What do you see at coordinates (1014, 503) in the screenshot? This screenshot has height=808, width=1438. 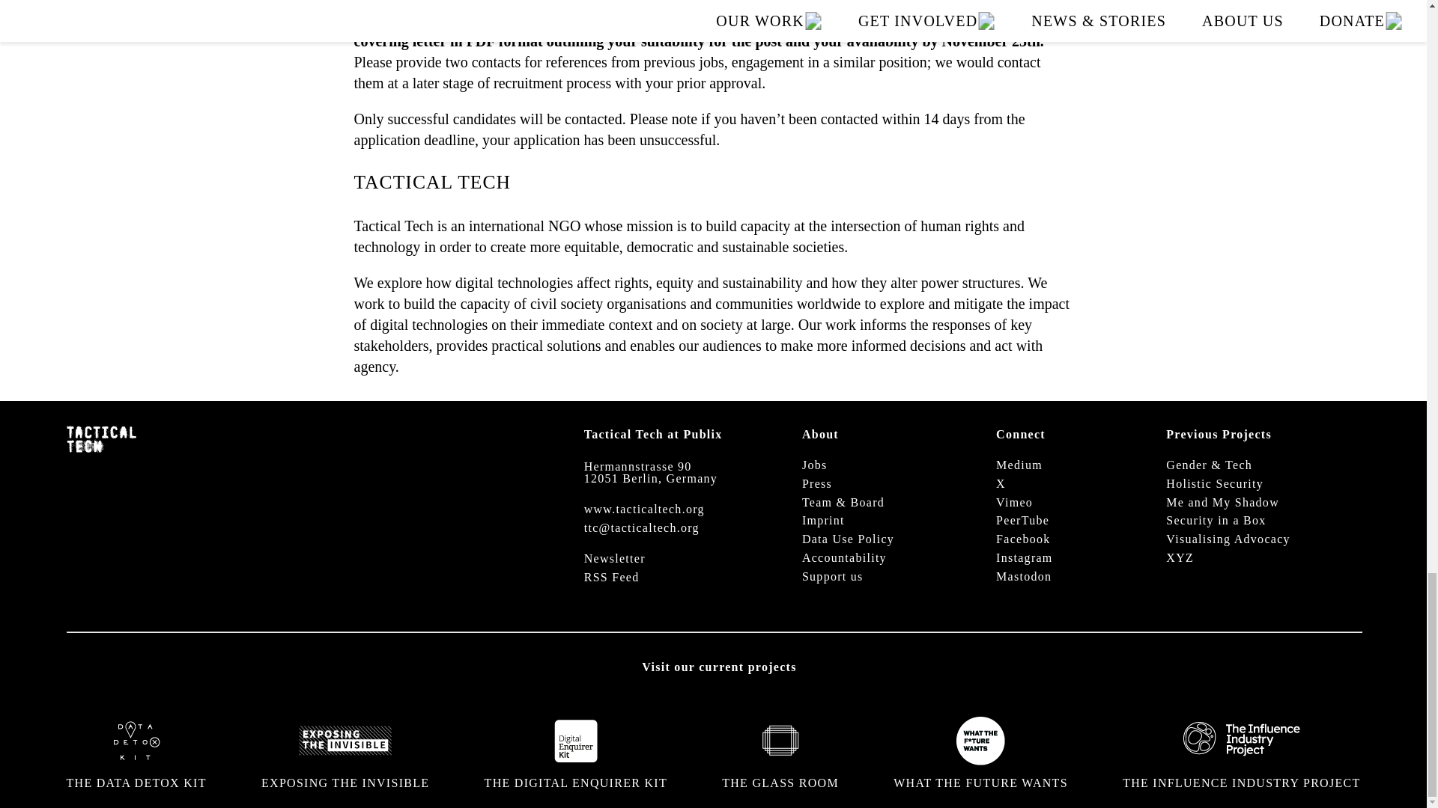 I see `Vimeo` at bounding box center [1014, 503].